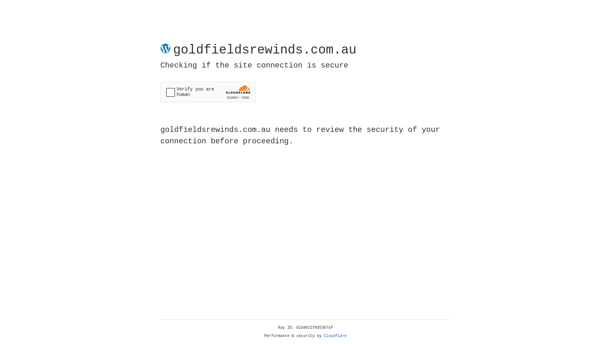  Describe the element at coordinates (335, 336) in the screenshot. I see `Cloudflare` at that location.